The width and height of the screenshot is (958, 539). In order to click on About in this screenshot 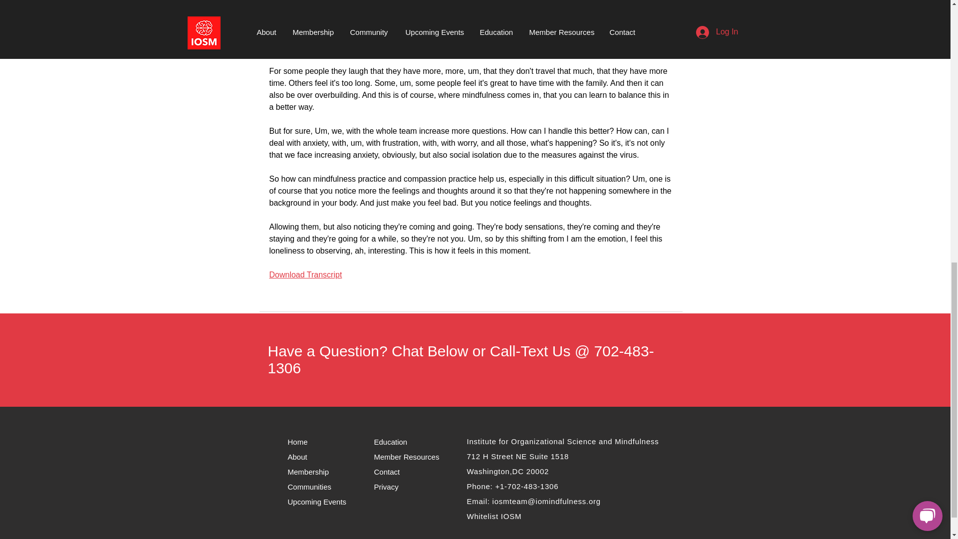, I will do `click(303, 456)`.